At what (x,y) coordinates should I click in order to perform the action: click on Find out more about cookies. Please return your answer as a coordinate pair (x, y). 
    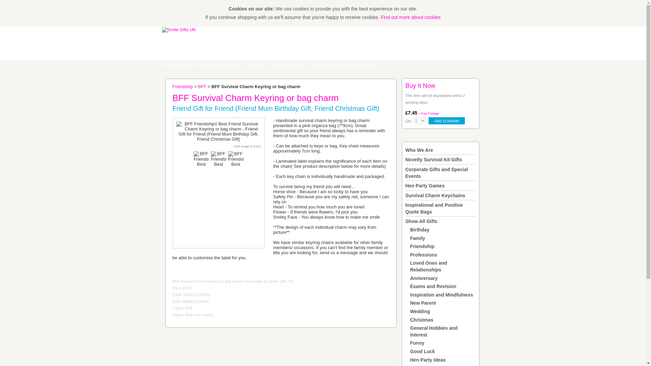
    Looking at the image, I should click on (411, 17).